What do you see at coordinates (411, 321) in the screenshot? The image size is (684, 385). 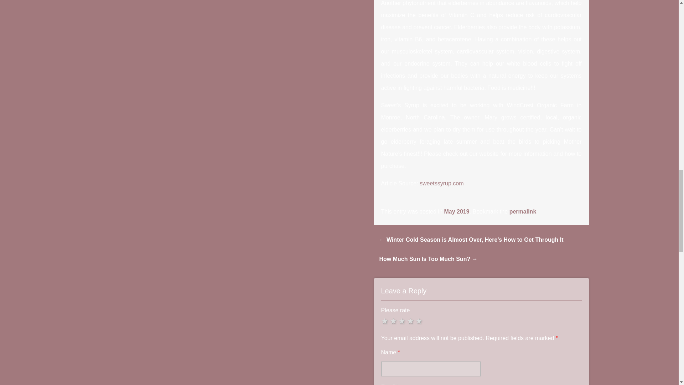 I see `Pretty good` at bounding box center [411, 321].